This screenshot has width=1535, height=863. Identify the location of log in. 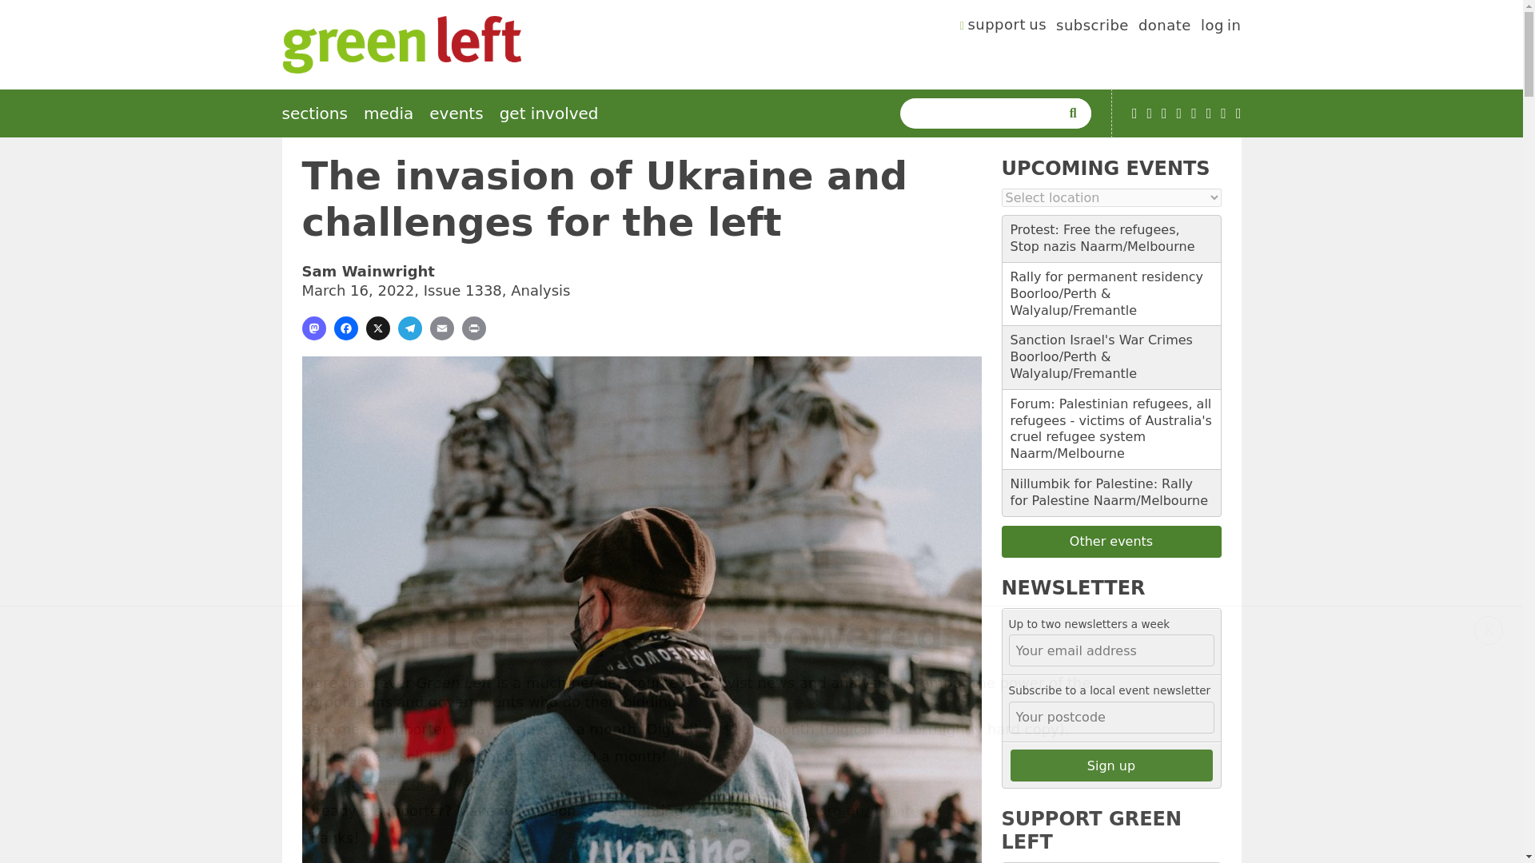
(1221, 27).